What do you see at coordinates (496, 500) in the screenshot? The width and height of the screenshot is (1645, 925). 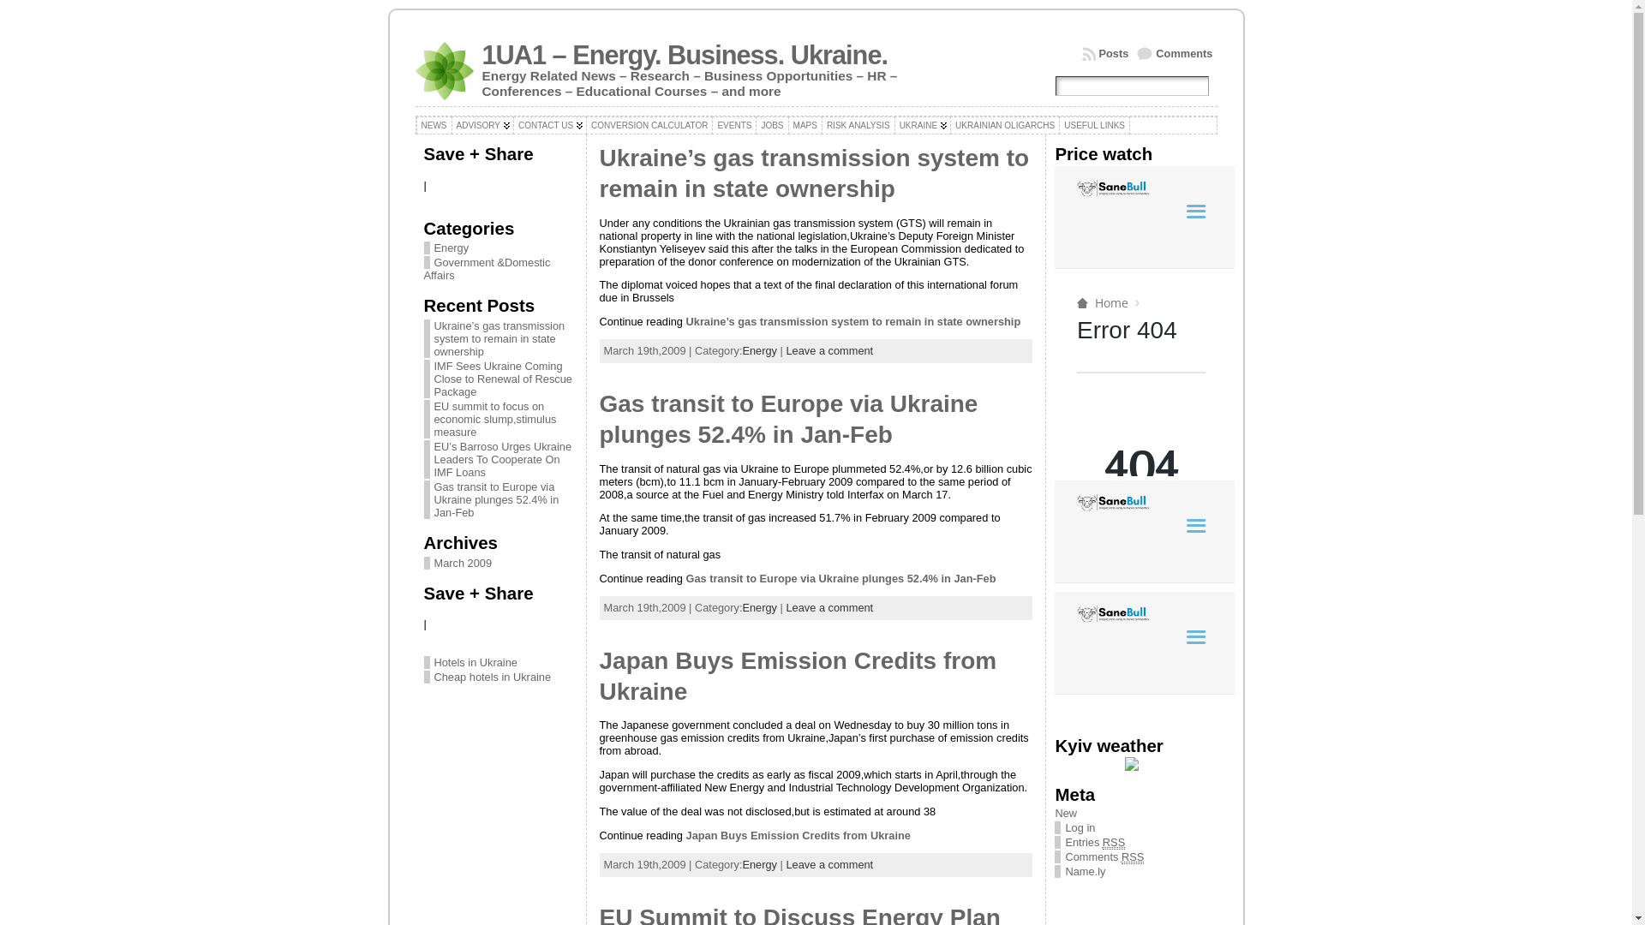 I see `Gas transit to Europe via Ukraine plunges 52.4% in Jan-Feb` at bounding box center [496, 500].